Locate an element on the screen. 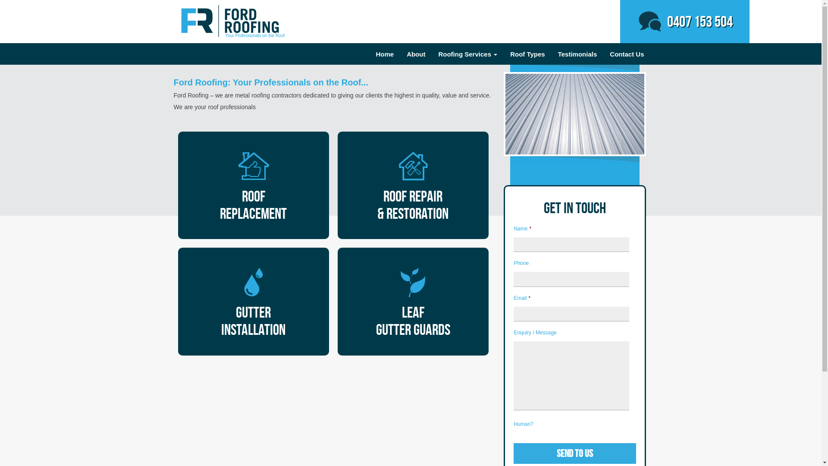  Contact Us is located at coordinates (627, 54).